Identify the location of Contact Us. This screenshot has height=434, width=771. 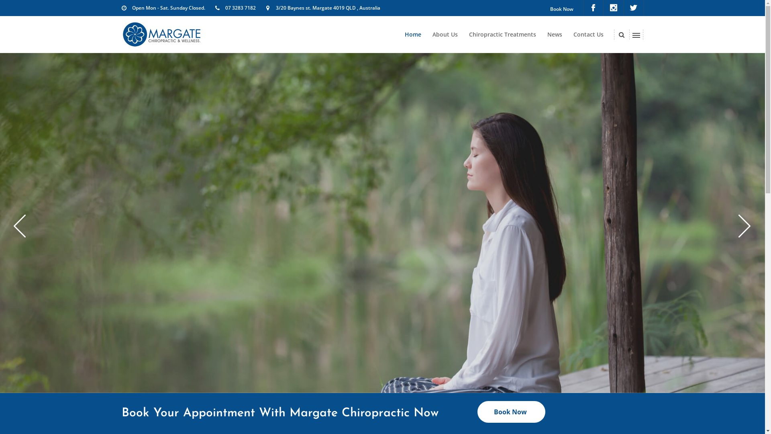
(589, 35).